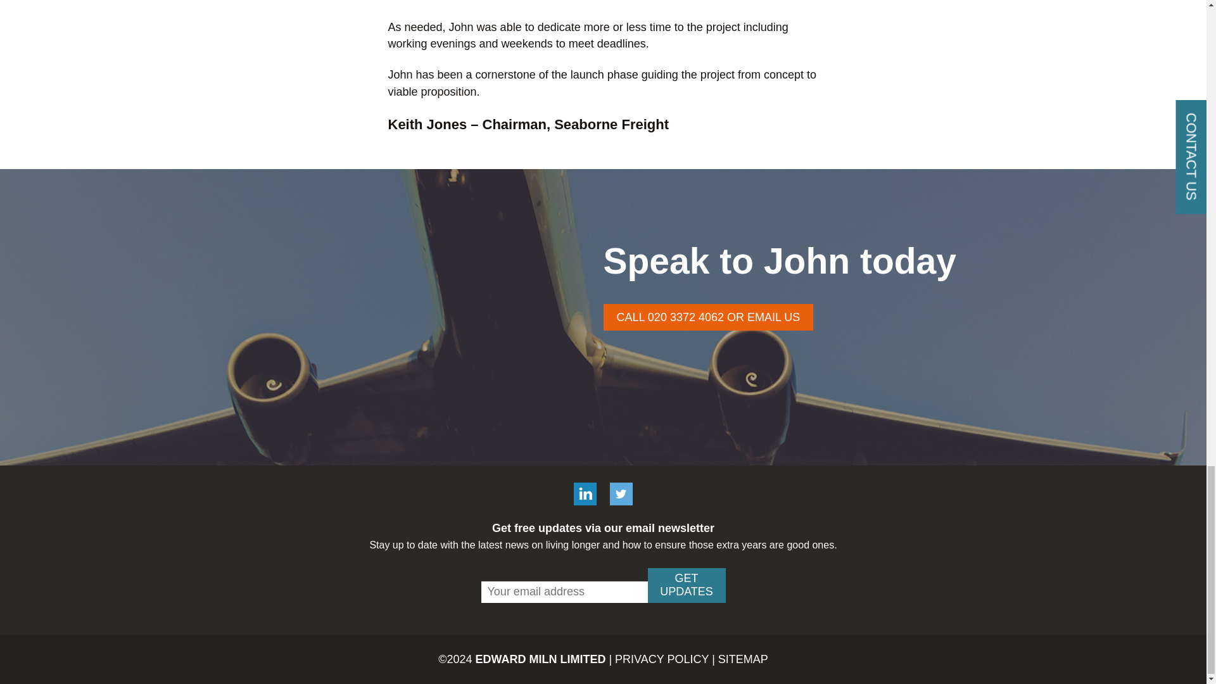 Image resolution: width=1216 pixels, height=684 pixels. I want to click on PRIVACY POLICY, so click(662, 659).